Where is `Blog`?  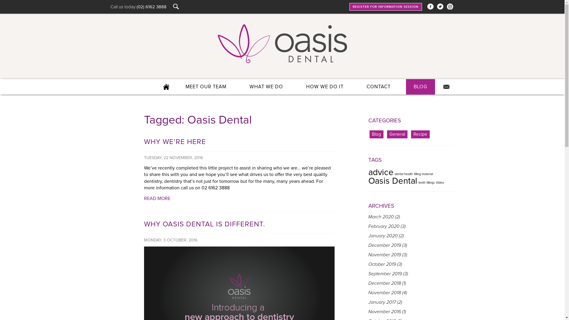 Blog is located at coordinates (376, 135).